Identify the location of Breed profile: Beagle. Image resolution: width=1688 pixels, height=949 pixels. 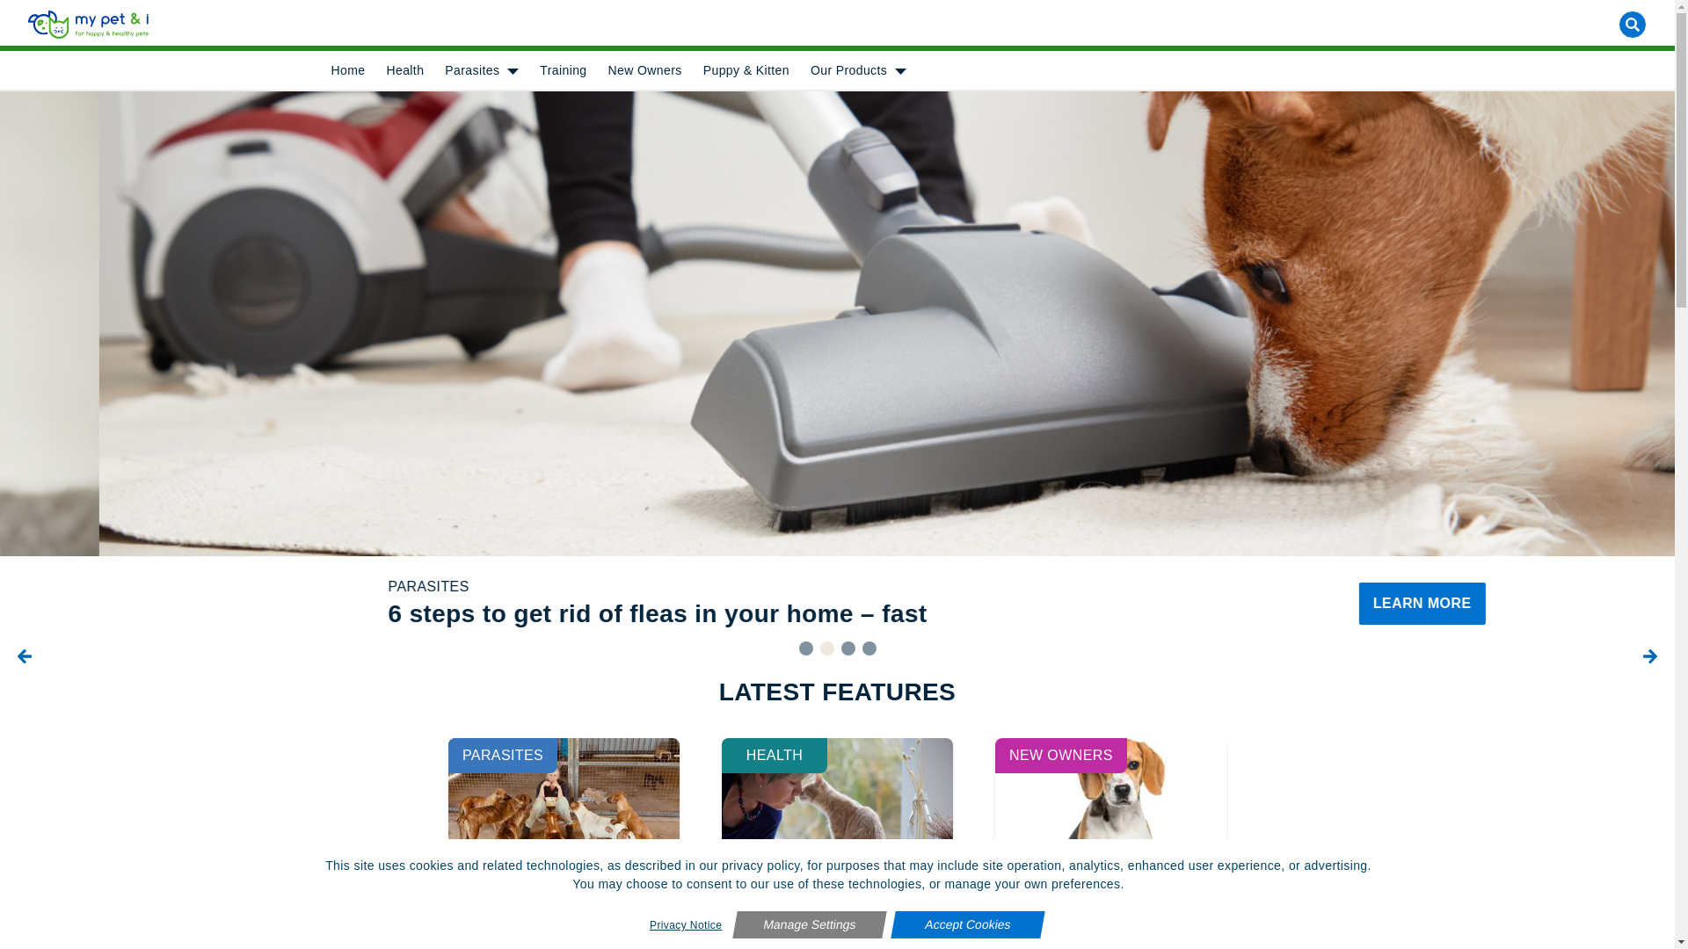
(1109, 923).